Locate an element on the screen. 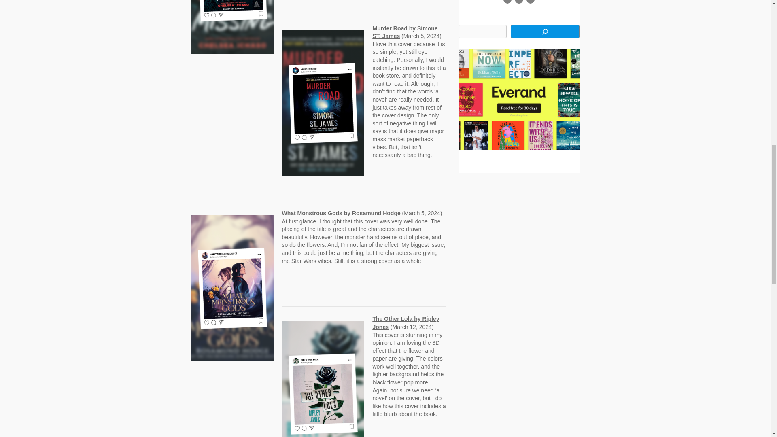 This screenshot has width=777, height=437. Instagram is located at coordinates (531, 2).